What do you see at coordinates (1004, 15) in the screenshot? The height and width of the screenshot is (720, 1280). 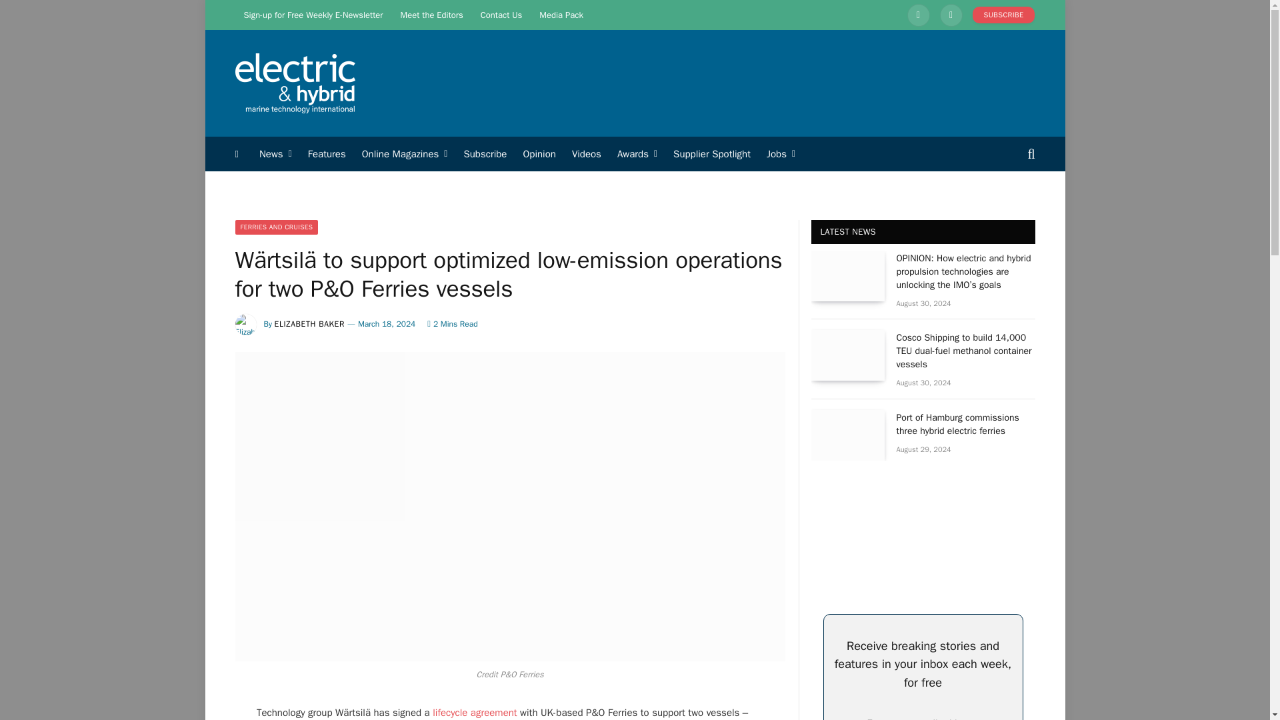 I see `SUBSCRIBE` at bounding box center [1004, 15].